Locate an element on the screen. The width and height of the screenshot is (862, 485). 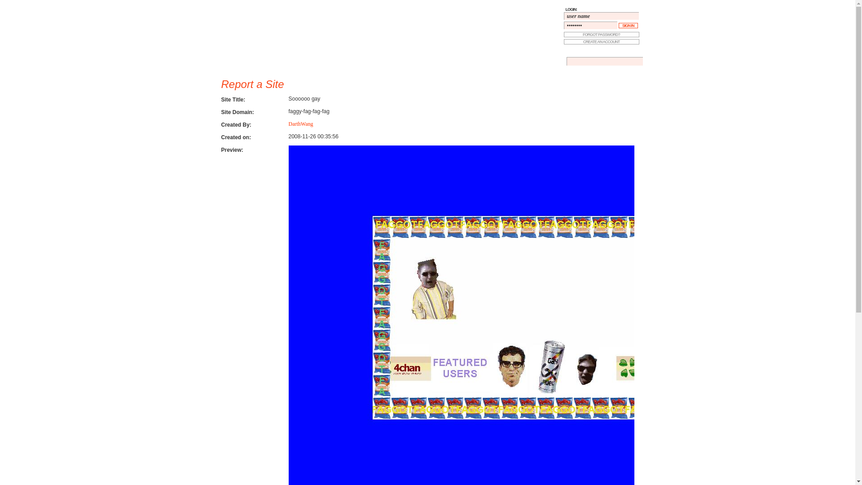
users is located at coordinates (344, 61).